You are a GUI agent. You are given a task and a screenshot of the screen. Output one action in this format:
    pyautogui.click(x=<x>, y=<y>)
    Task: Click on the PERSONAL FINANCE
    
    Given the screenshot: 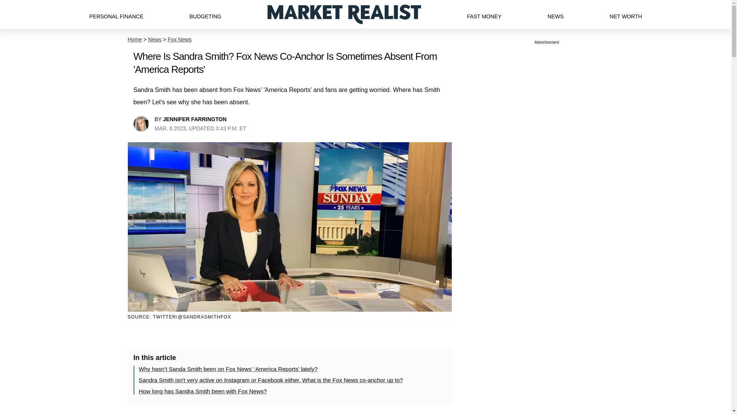 What is the action you would take?
    pyautogui.click(x=116, y=14)
    